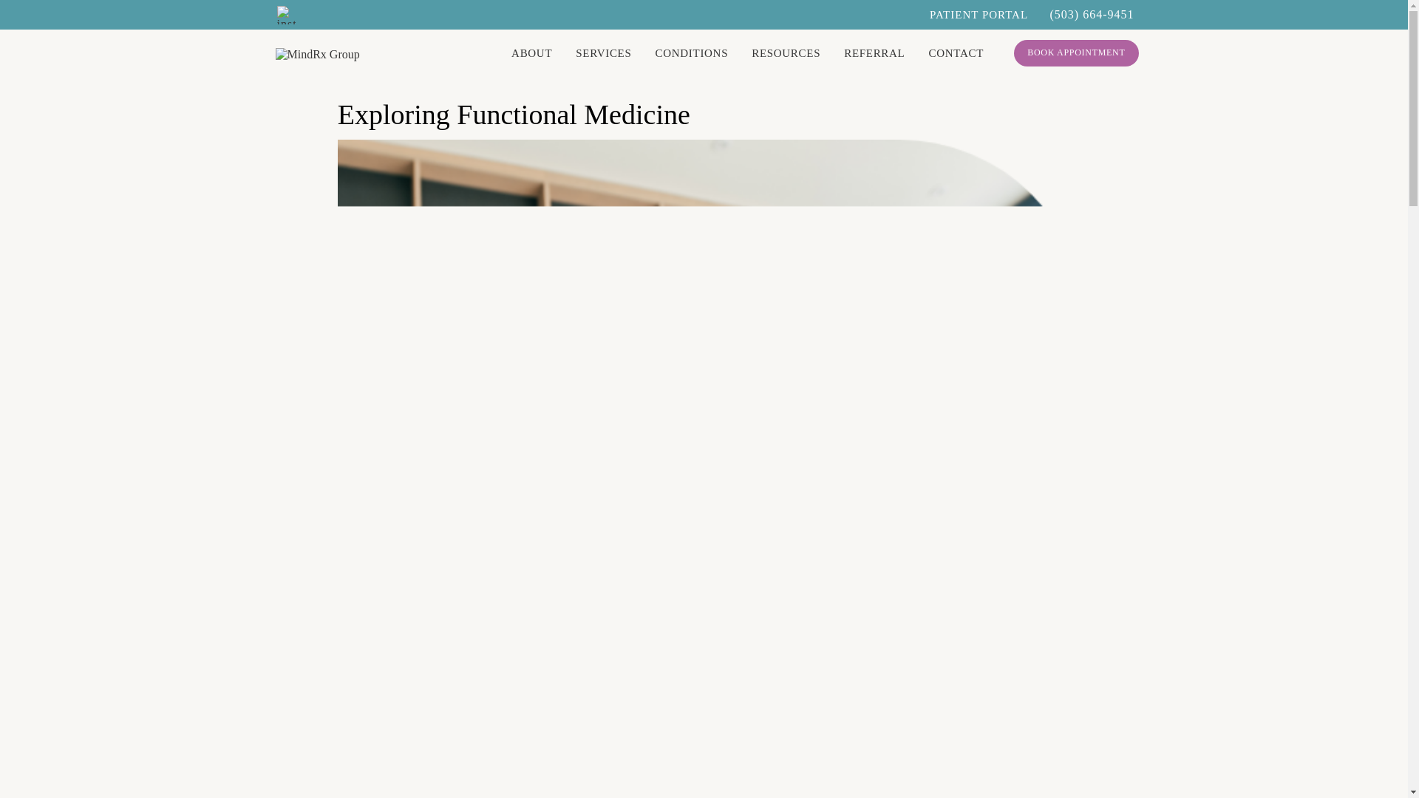  I want to click on SERVICES, so click(603, 53).